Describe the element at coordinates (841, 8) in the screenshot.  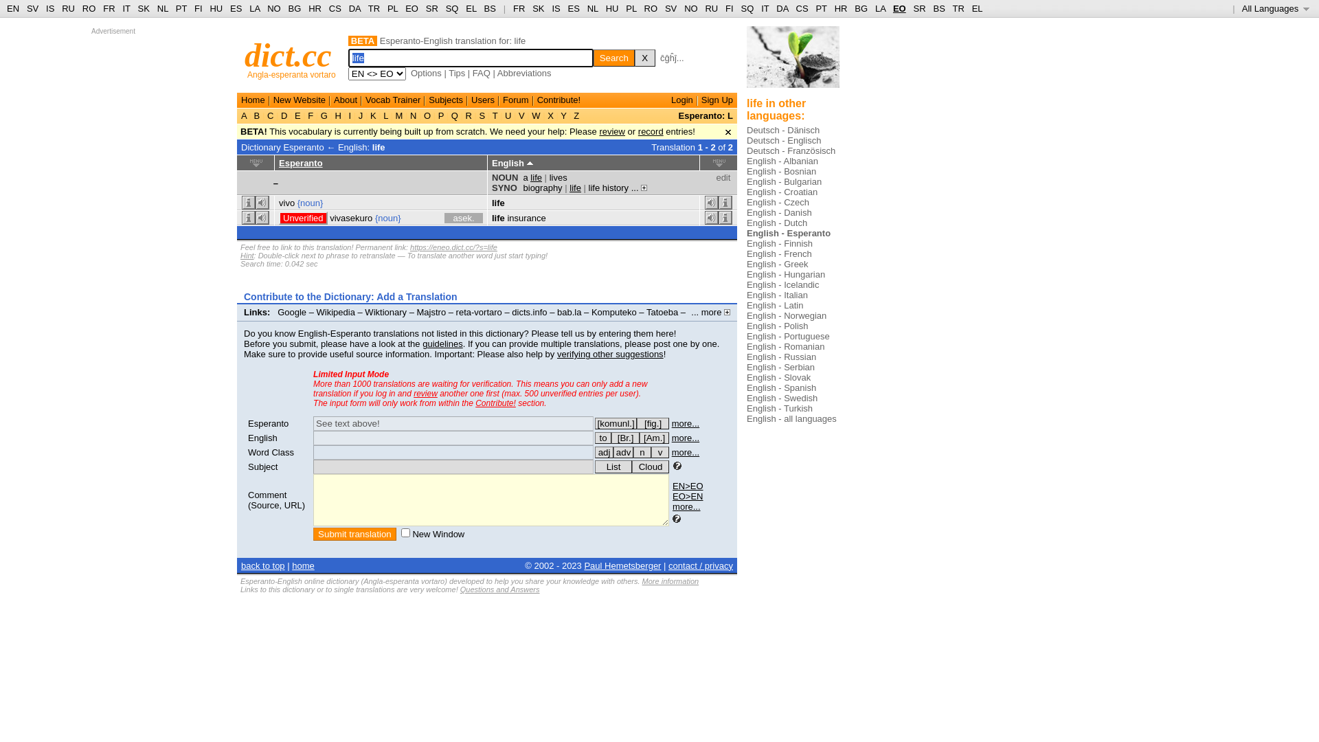
I see `HR` at that location.